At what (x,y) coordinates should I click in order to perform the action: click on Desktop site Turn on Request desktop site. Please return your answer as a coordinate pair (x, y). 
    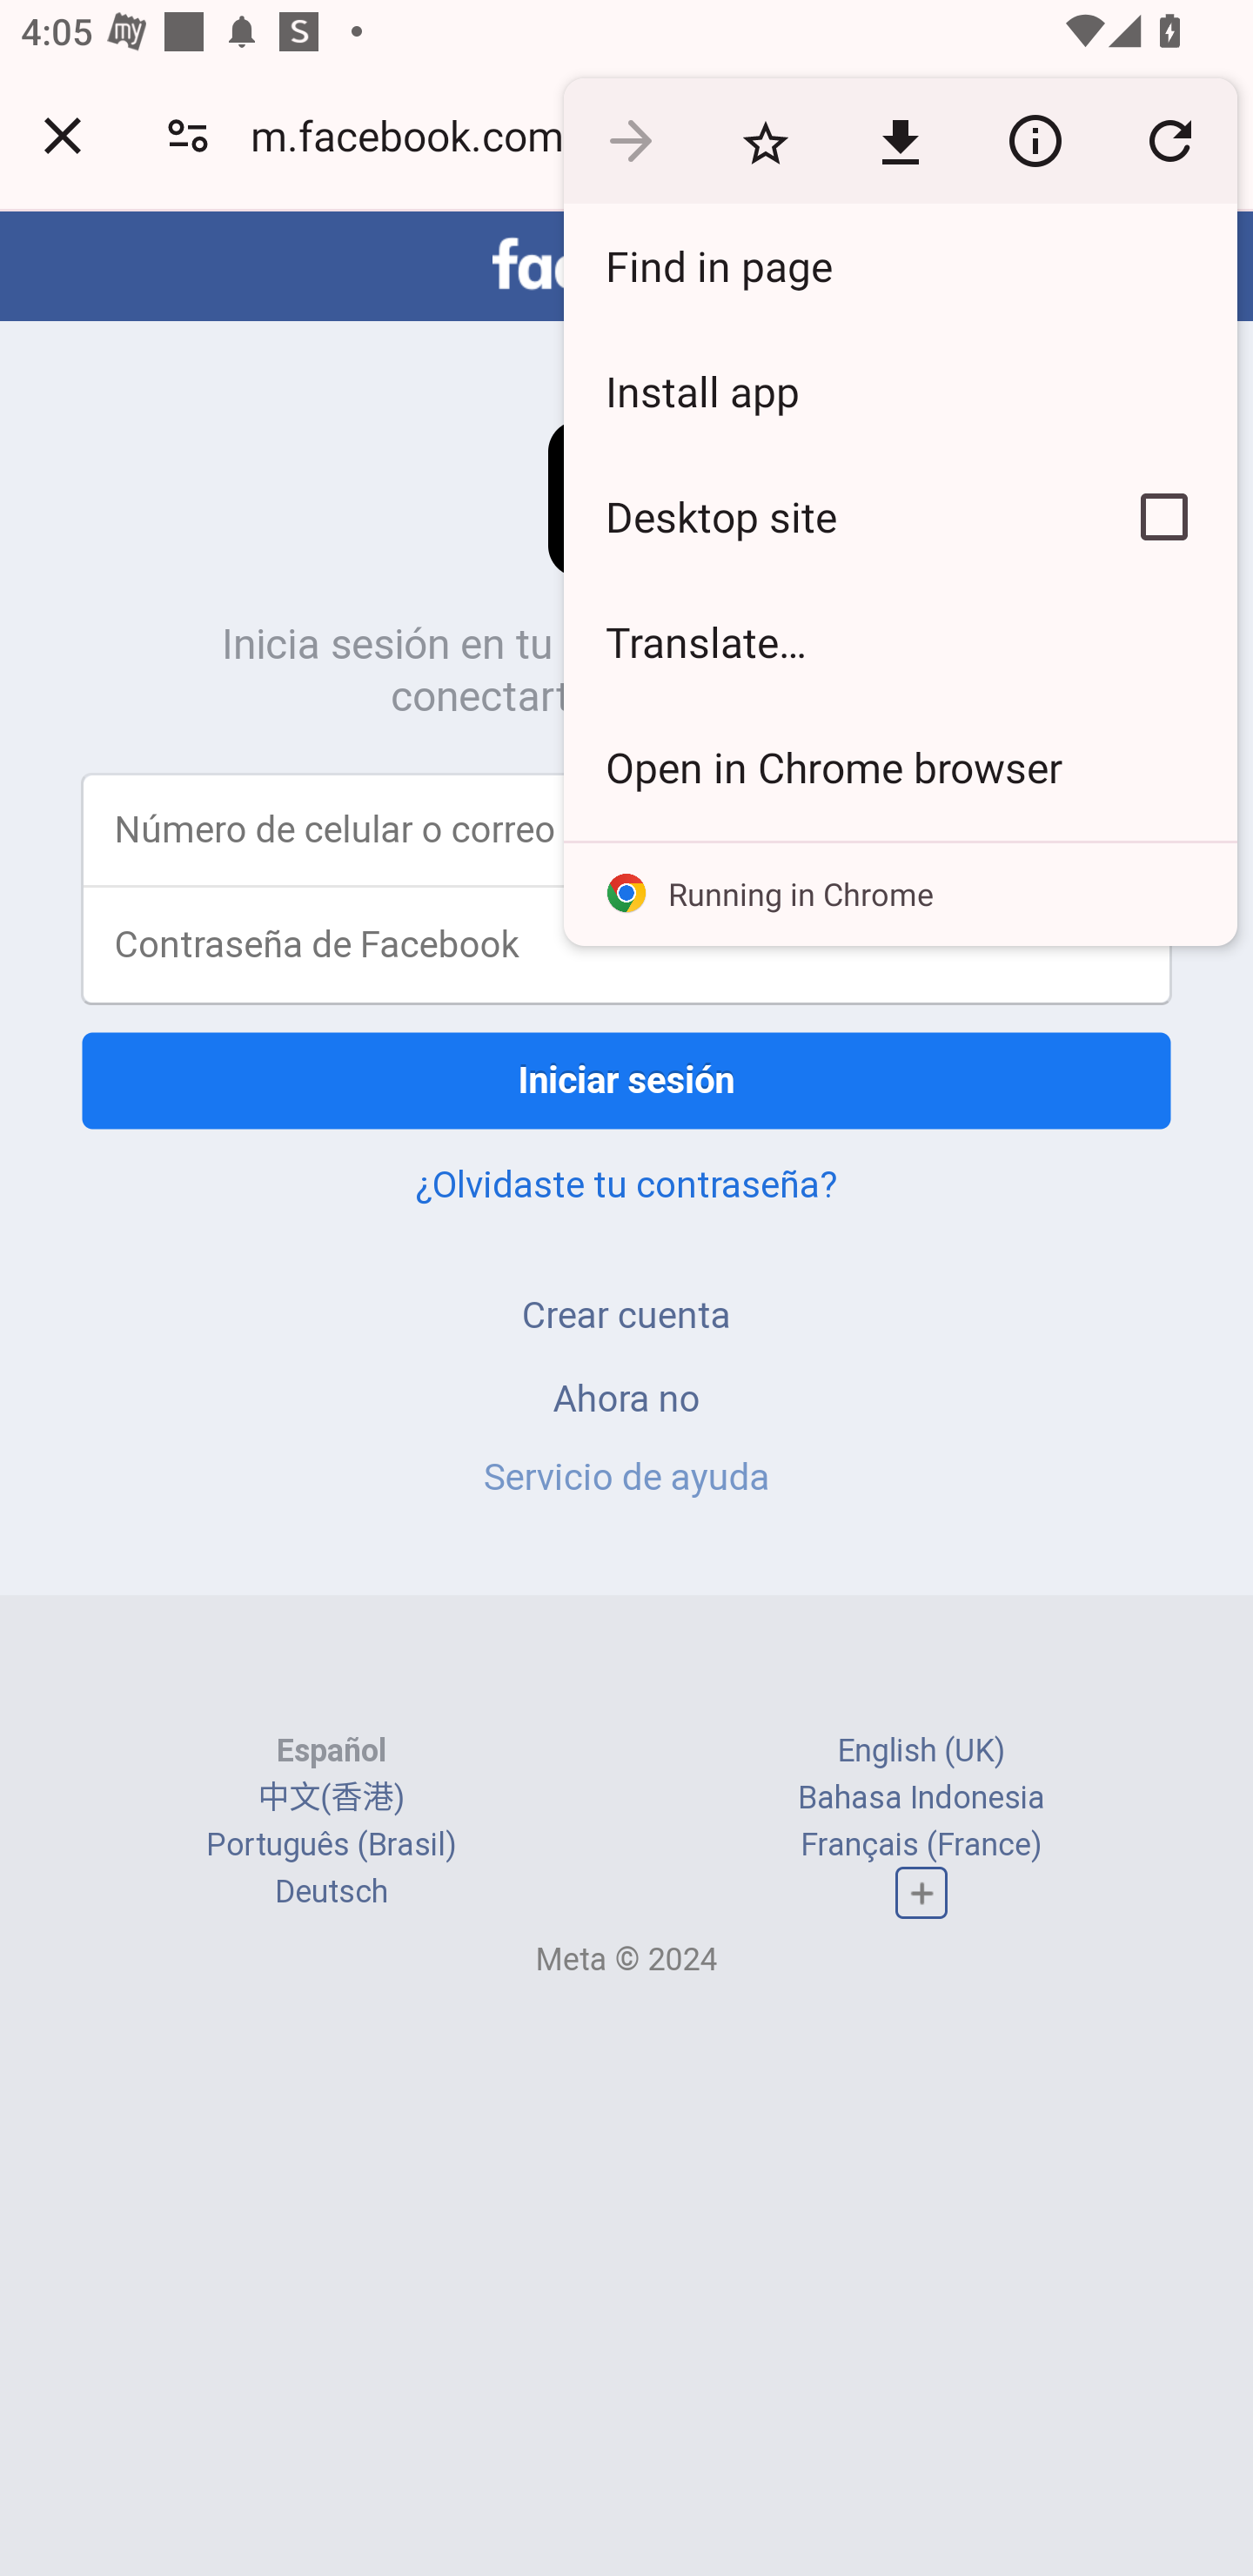
    Looking at the image, I should click on (828, 516).